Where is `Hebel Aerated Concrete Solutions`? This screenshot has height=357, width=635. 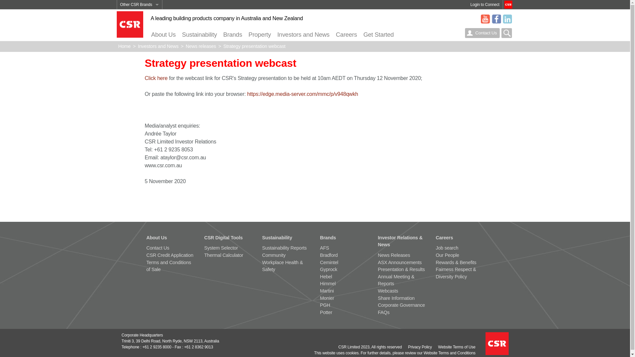 Hebel Aerated Concrete Solutions is located at coordinates (140, 60).